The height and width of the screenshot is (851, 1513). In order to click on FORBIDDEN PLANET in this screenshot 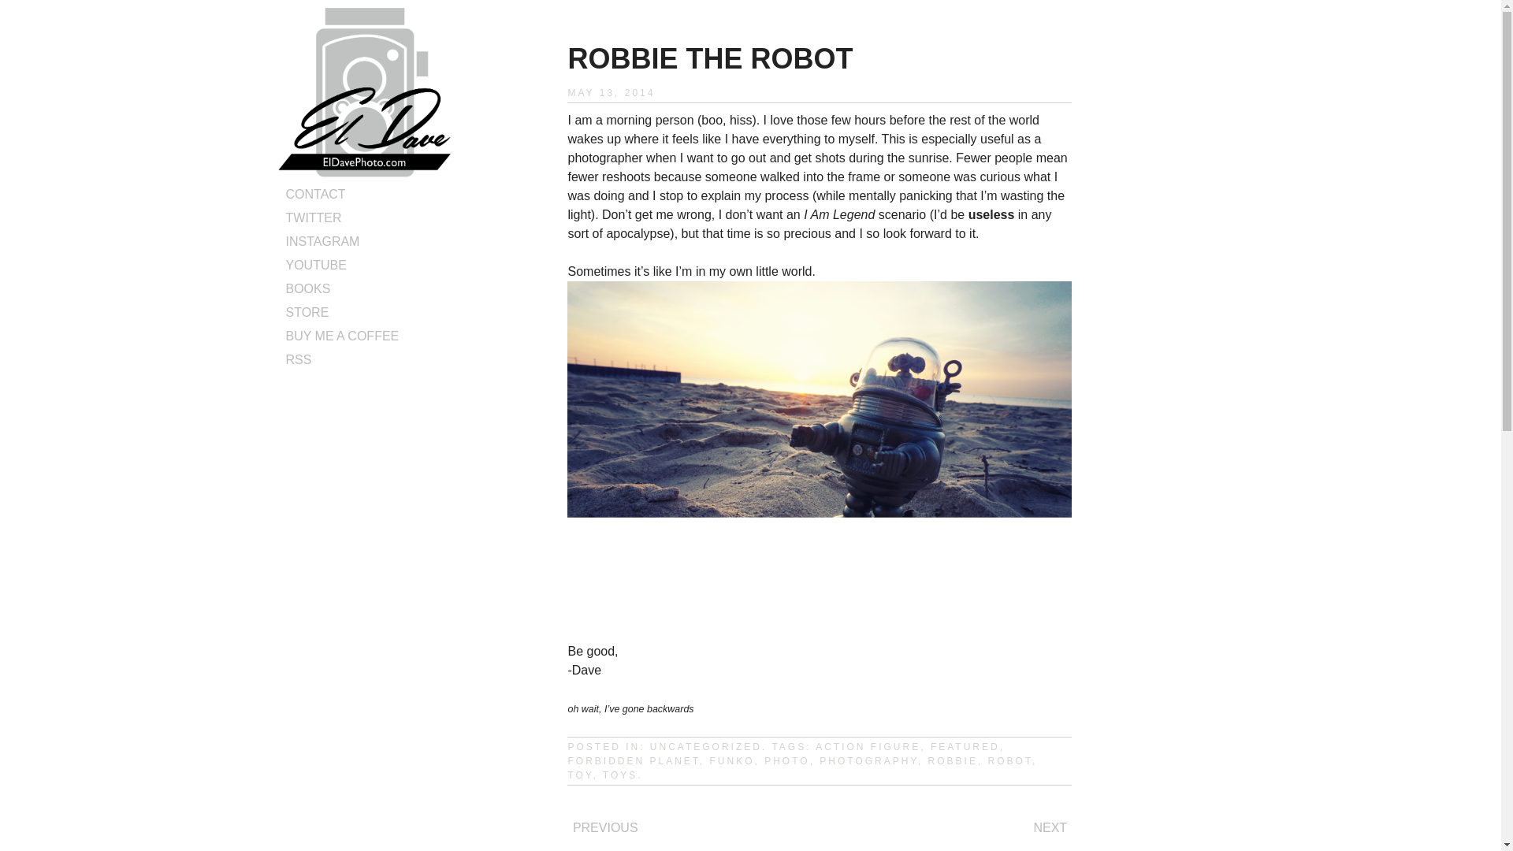, I will do `click(634, 761)`.